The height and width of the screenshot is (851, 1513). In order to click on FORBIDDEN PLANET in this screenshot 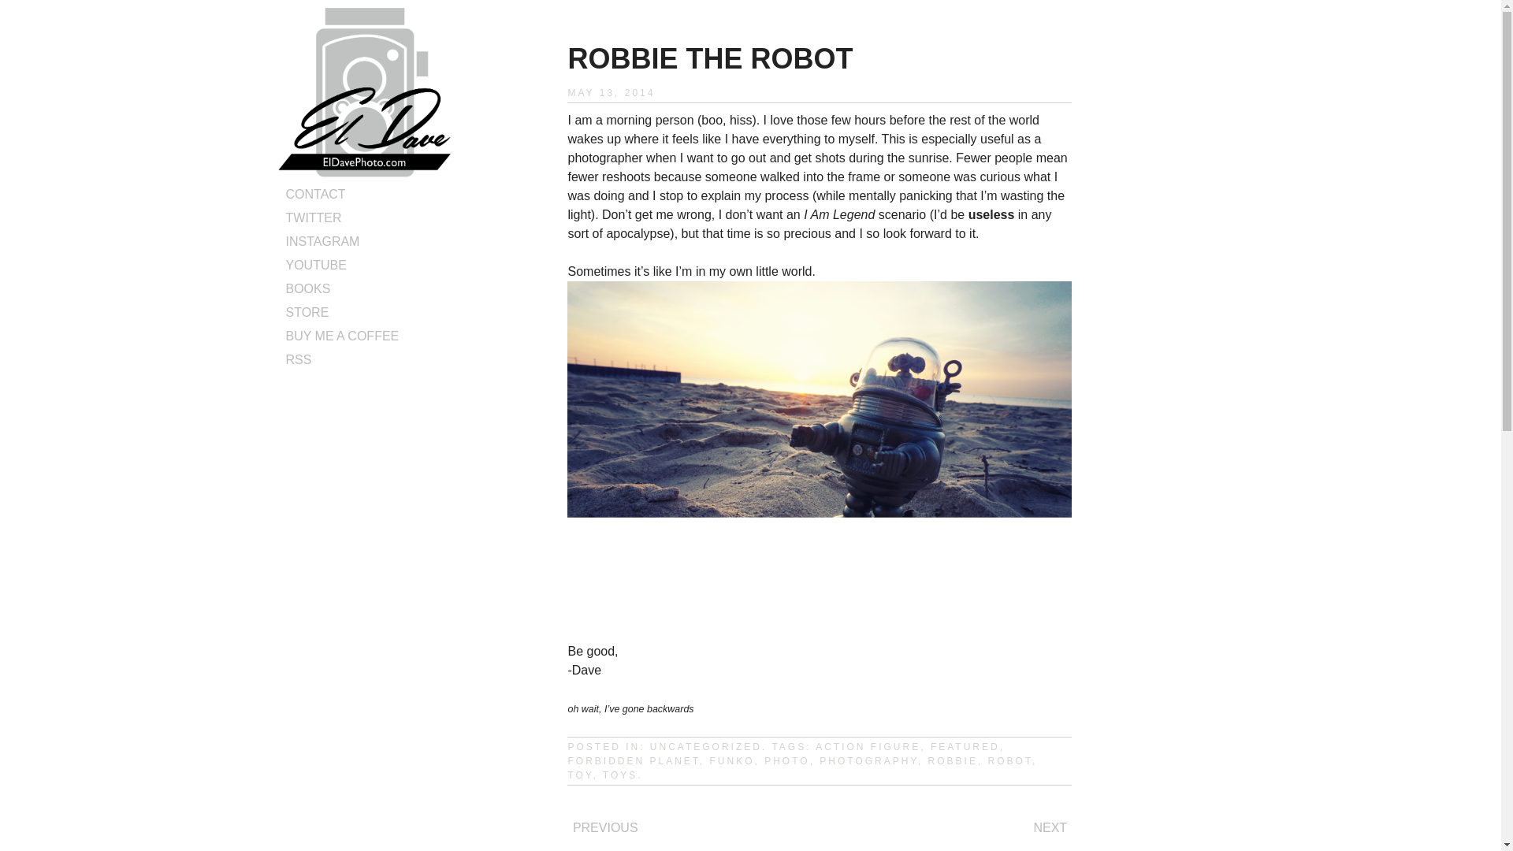, I will do `click(634, 761)`.